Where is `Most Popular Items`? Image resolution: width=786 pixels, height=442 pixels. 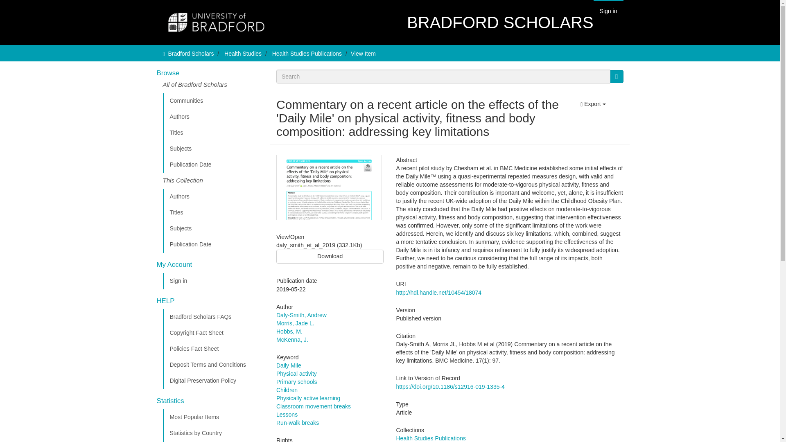
Most Popular Items is located at coordinates (213, 417).